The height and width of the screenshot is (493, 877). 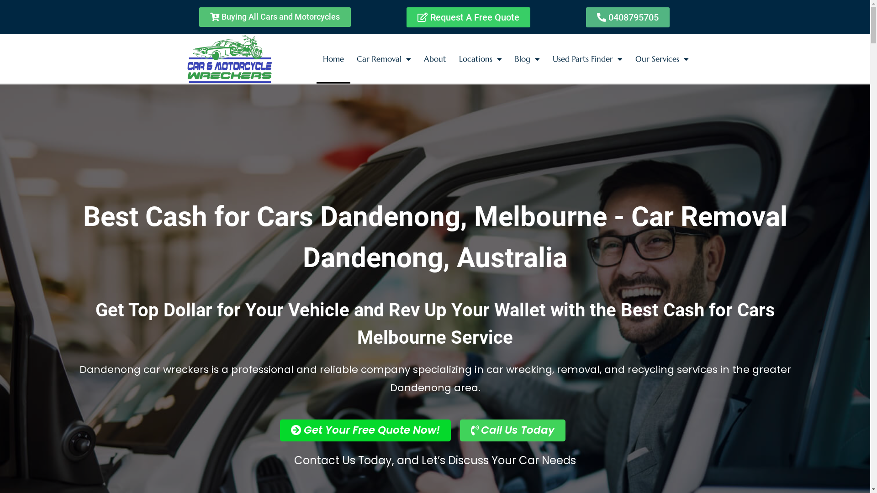 What do you see at coordinates (384, 59) in the screenshot?
I see `Car Removal` at bounding box center [384, 59].